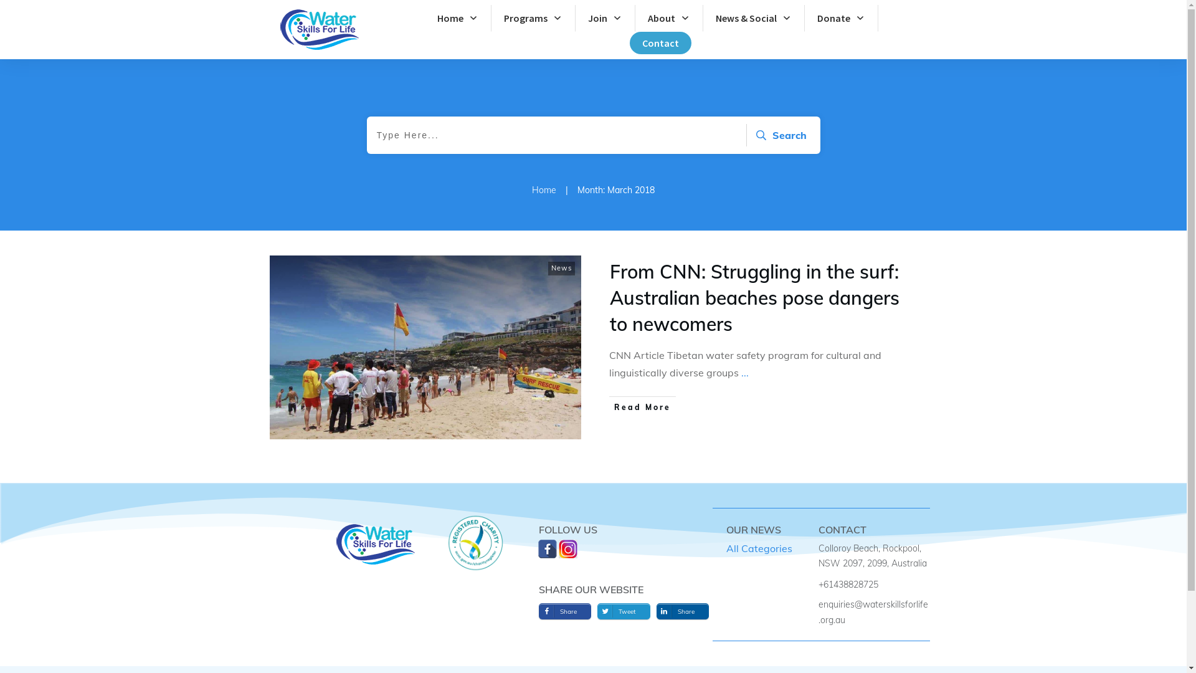 The width and height of the screenshot is (1196, 673). I want to click on Home, so click(458, 18).